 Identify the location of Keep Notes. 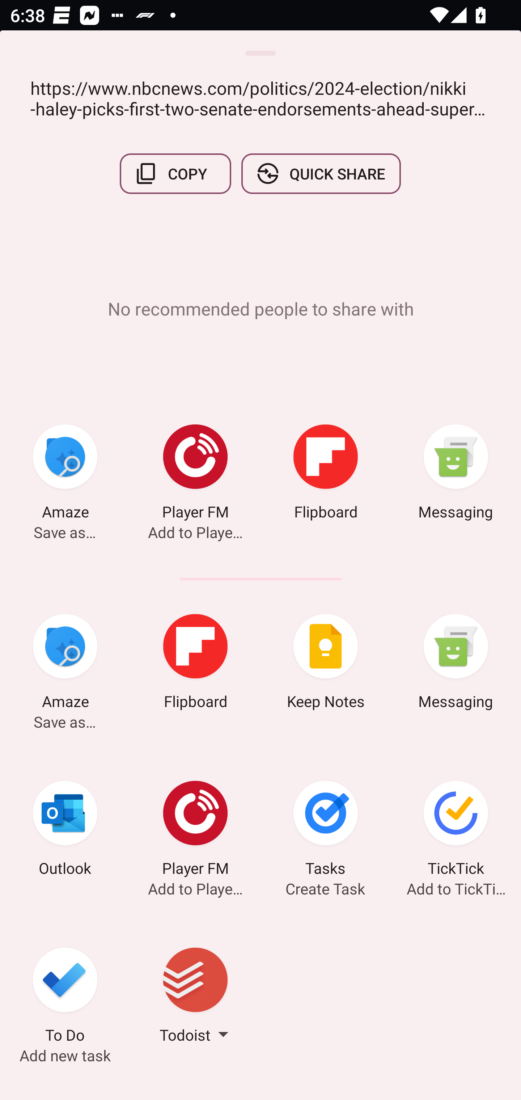
(326, 664).